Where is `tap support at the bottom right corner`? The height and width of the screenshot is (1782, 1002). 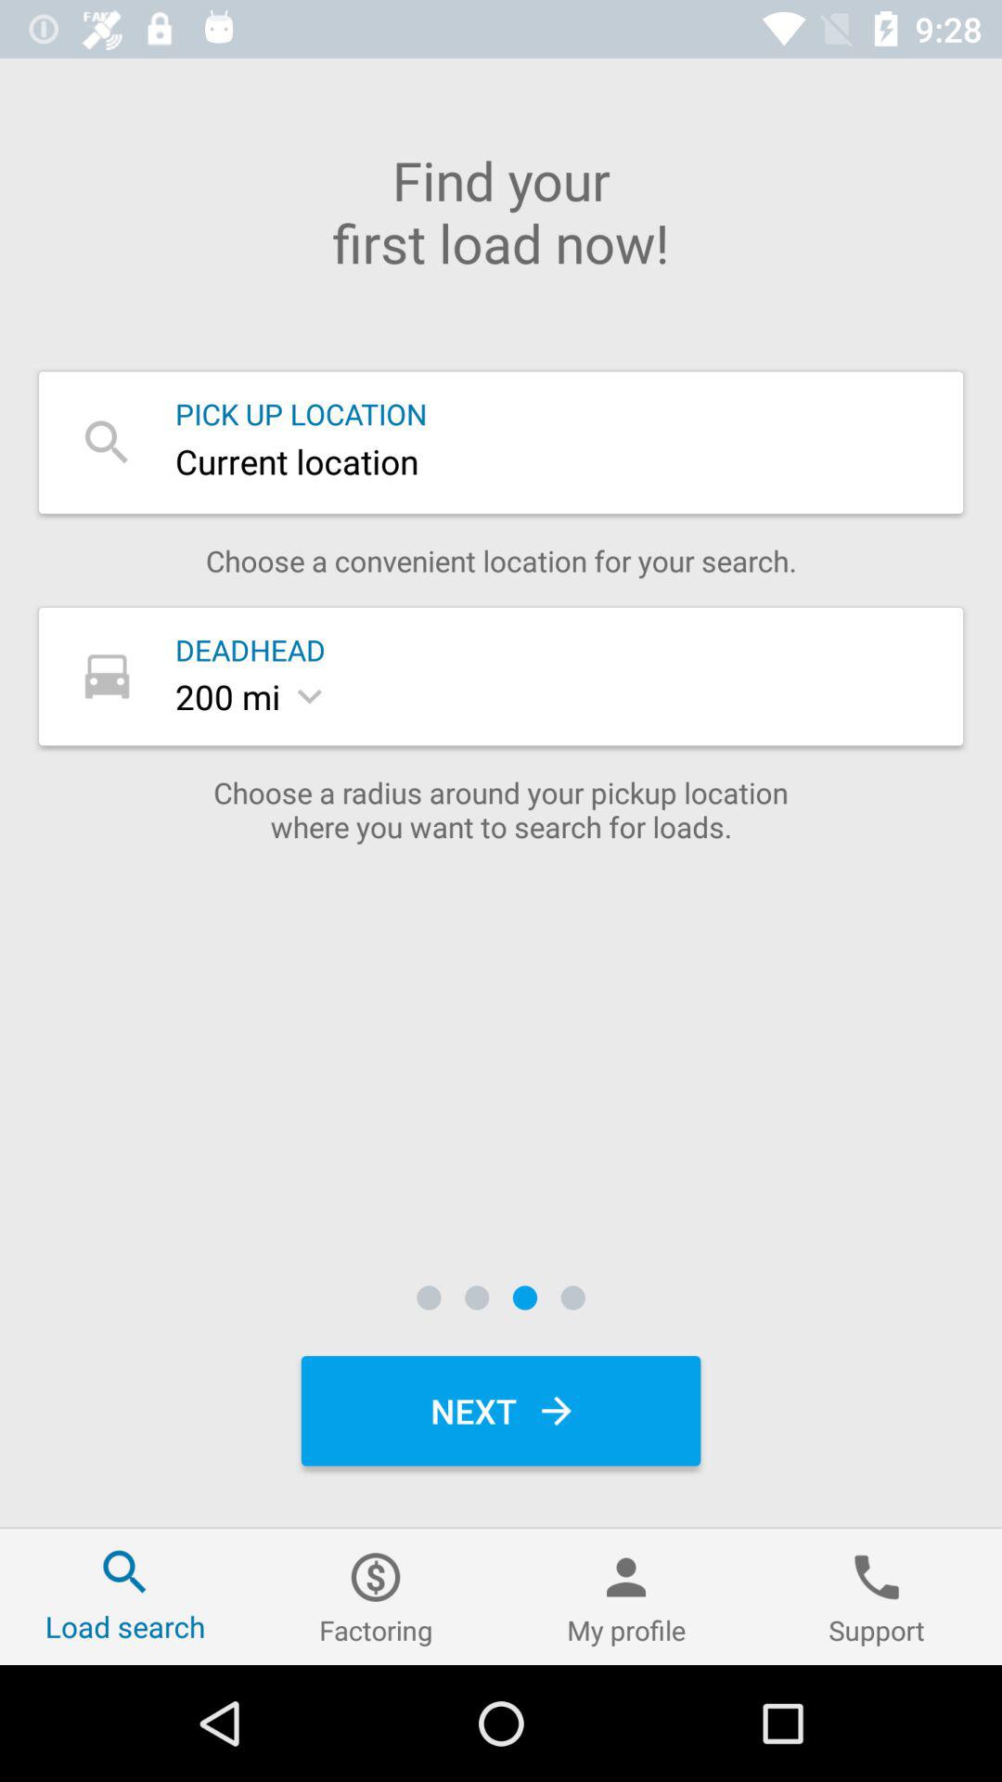 tap support at the bottom right corner is located at coordinates (877, 1596).